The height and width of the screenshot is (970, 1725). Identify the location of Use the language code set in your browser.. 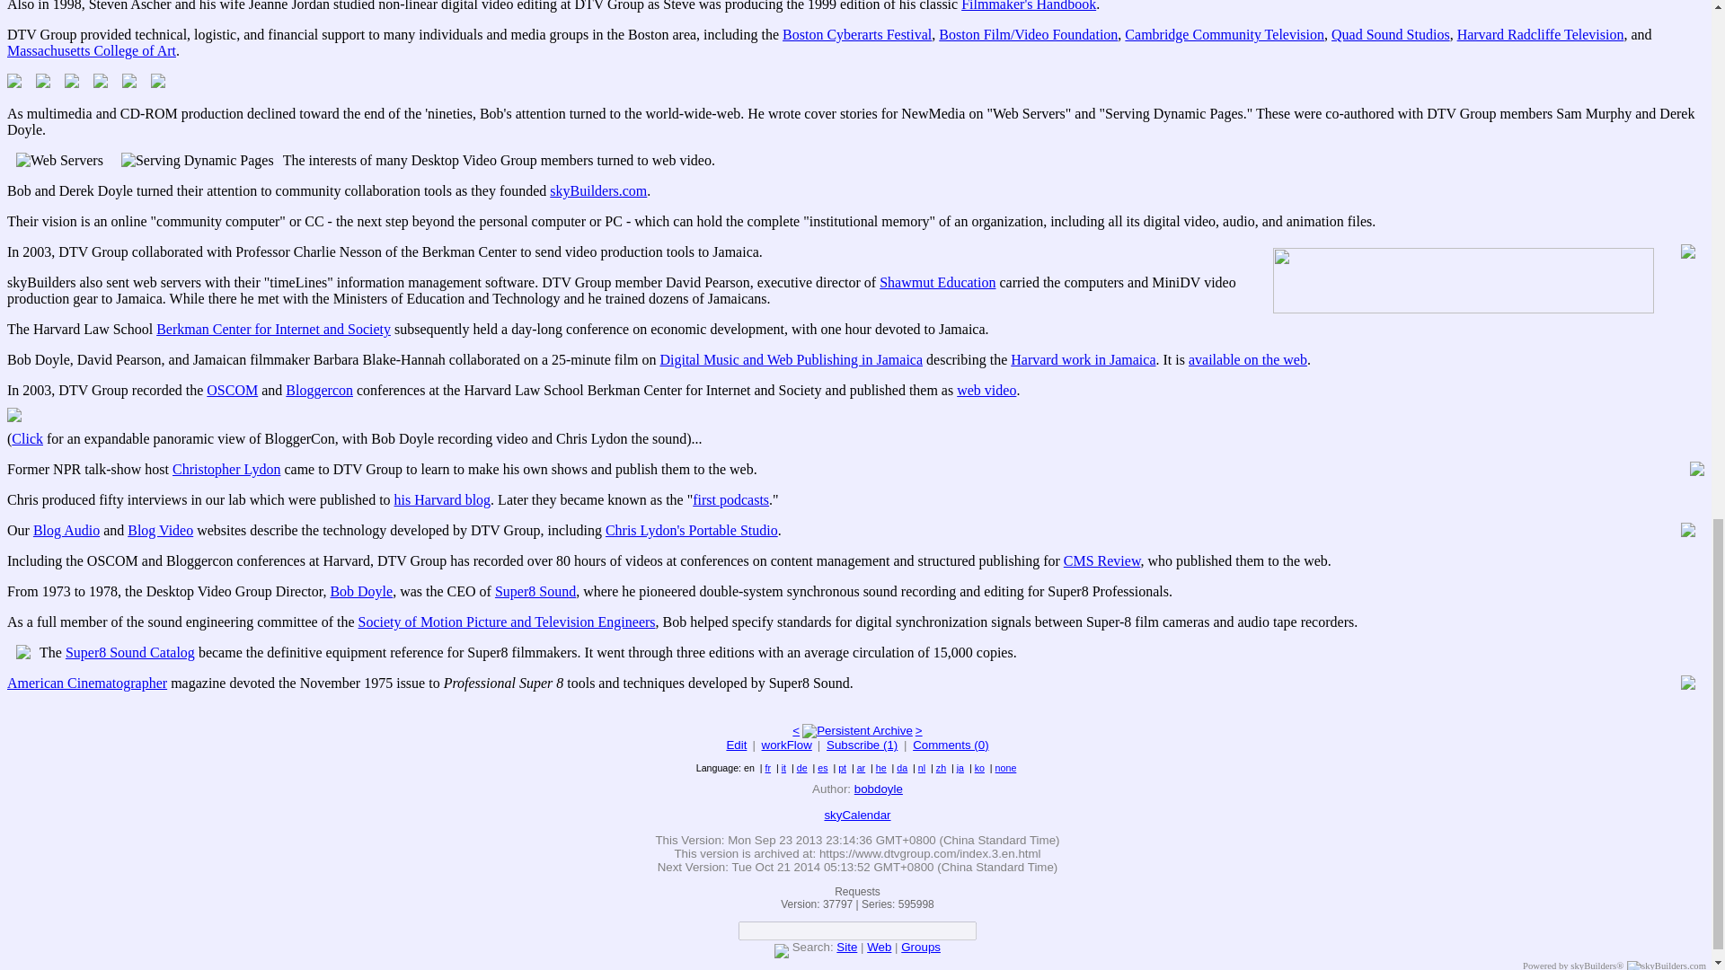
(1006, 767).